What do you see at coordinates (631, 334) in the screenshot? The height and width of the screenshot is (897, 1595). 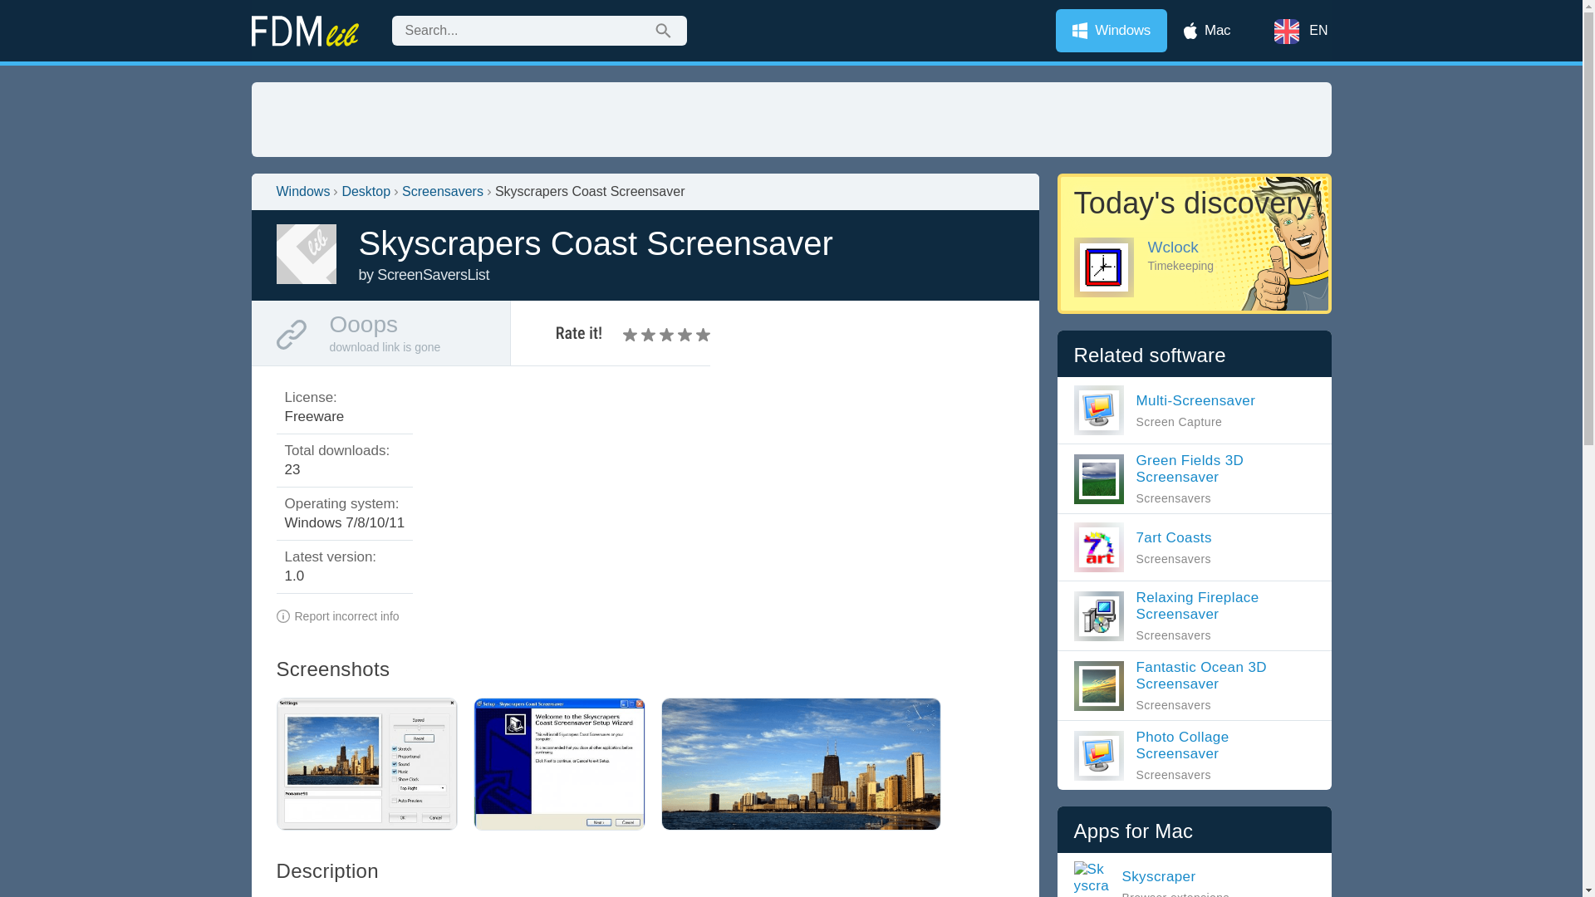 I see `1` at bounding box center [631, 334].